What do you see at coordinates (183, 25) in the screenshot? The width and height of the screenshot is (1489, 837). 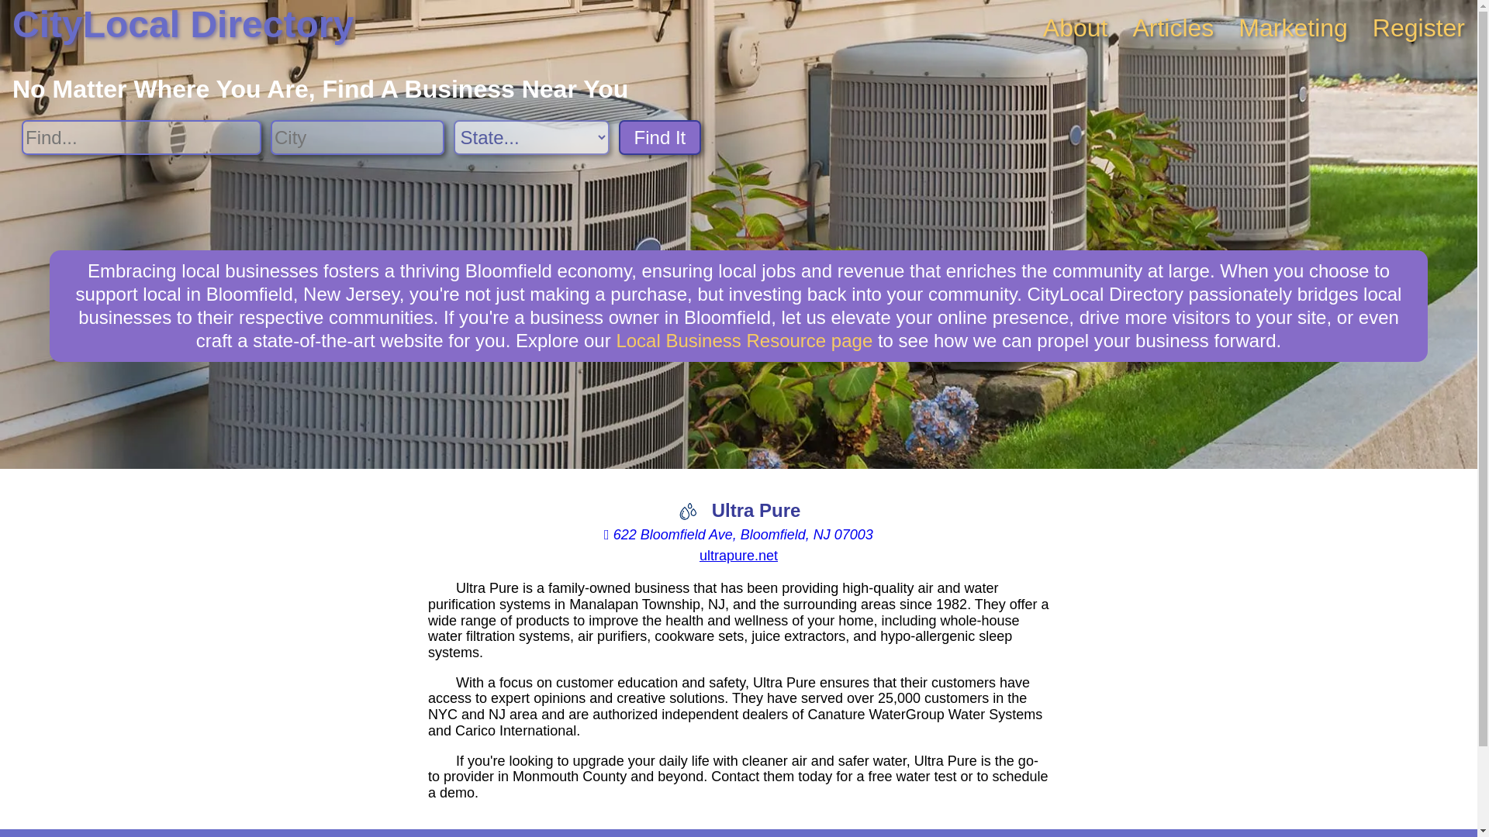 I see `CityLocal Directory` at bounding box center [183, 25].